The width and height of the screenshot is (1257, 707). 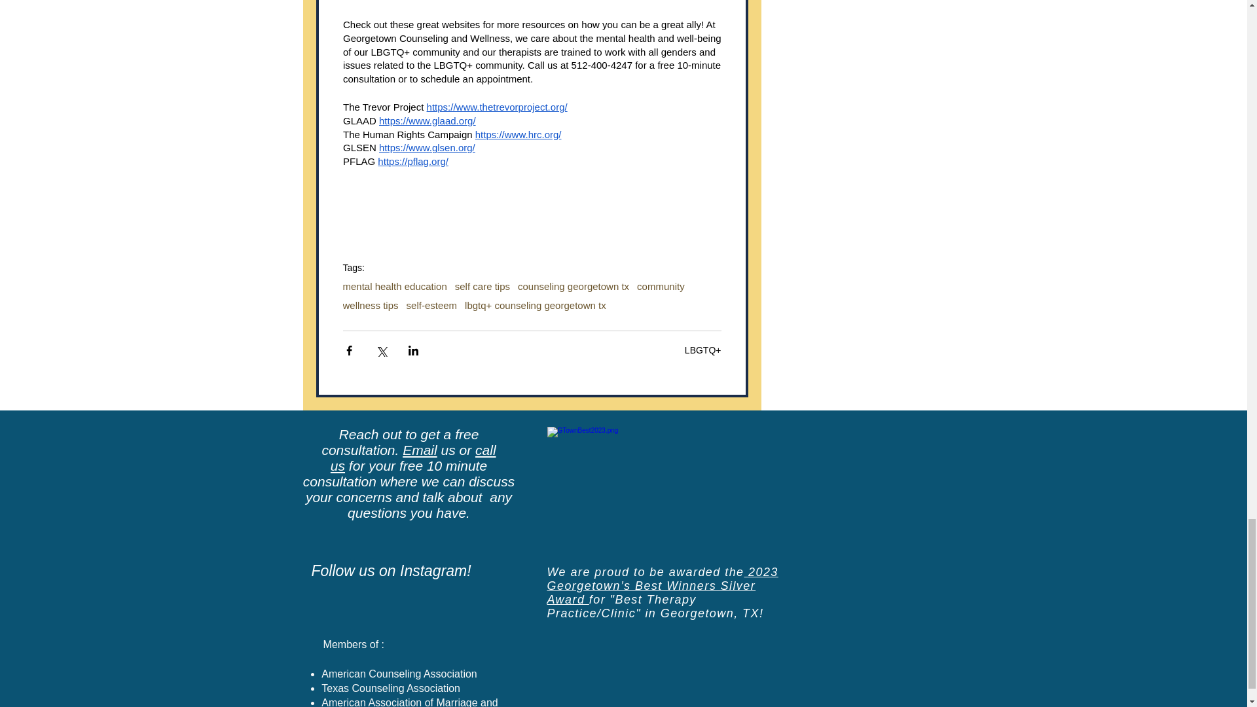 I want to click on self care tips, so click(x=483, y=286).